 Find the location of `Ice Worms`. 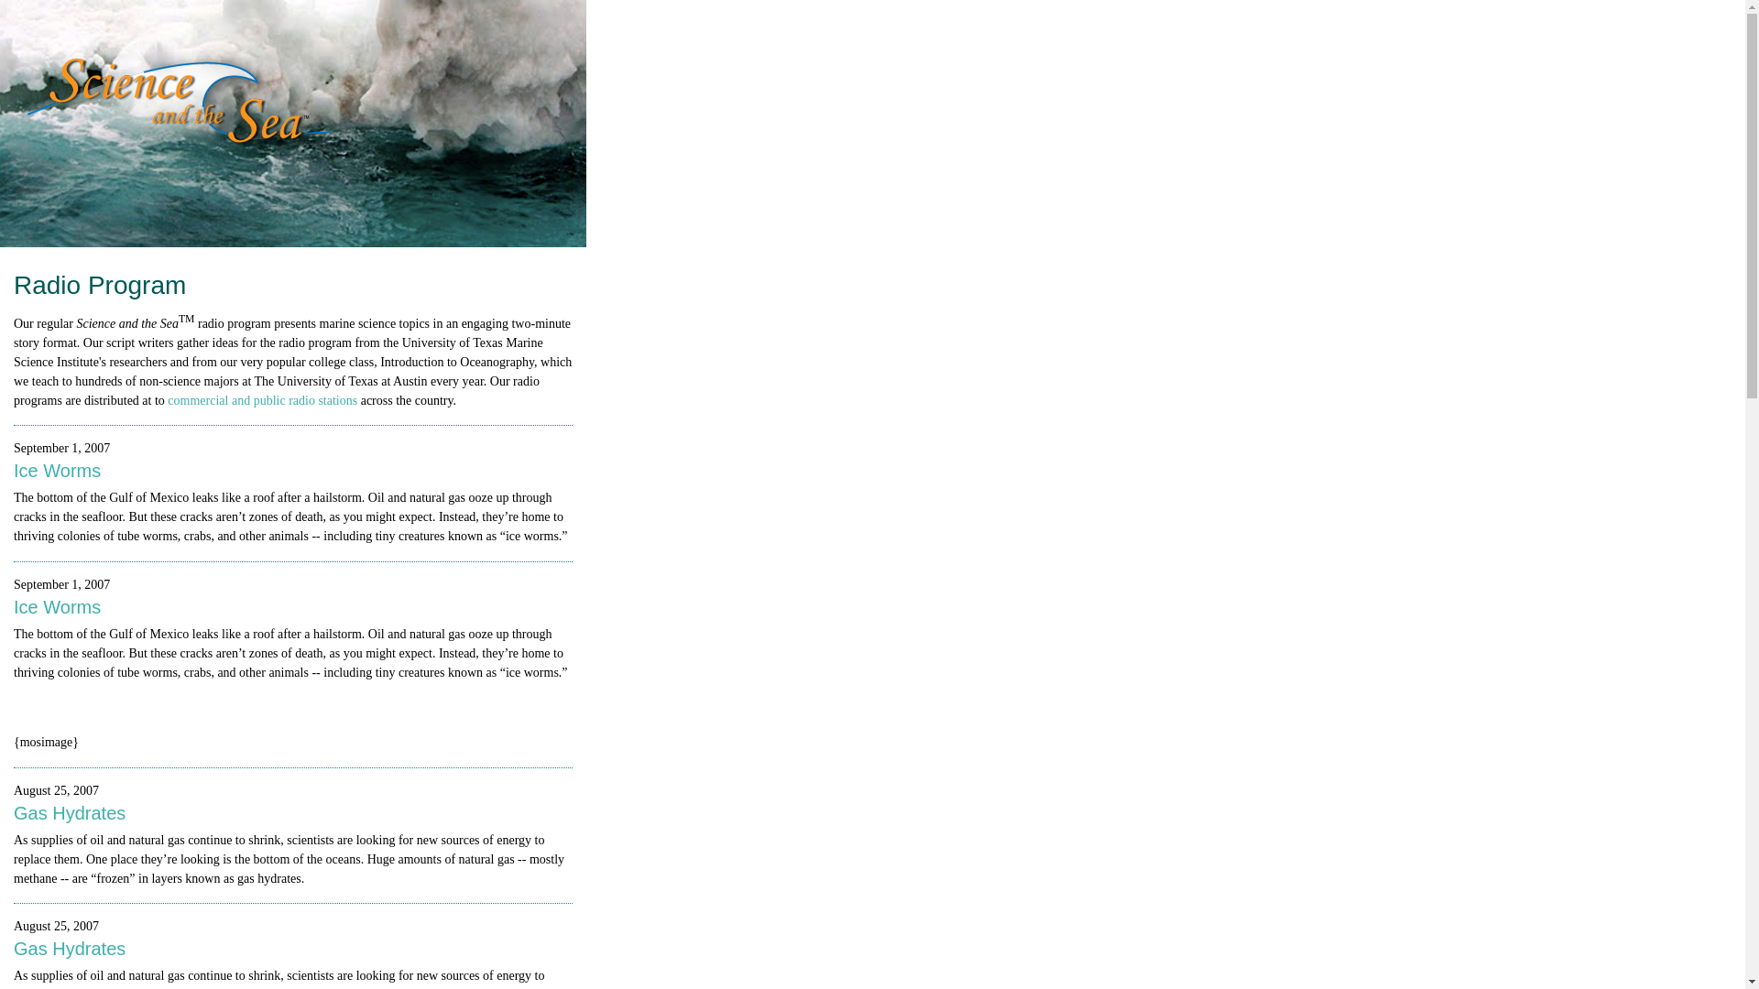

Ice Worms is located at coordinates (57, 598).